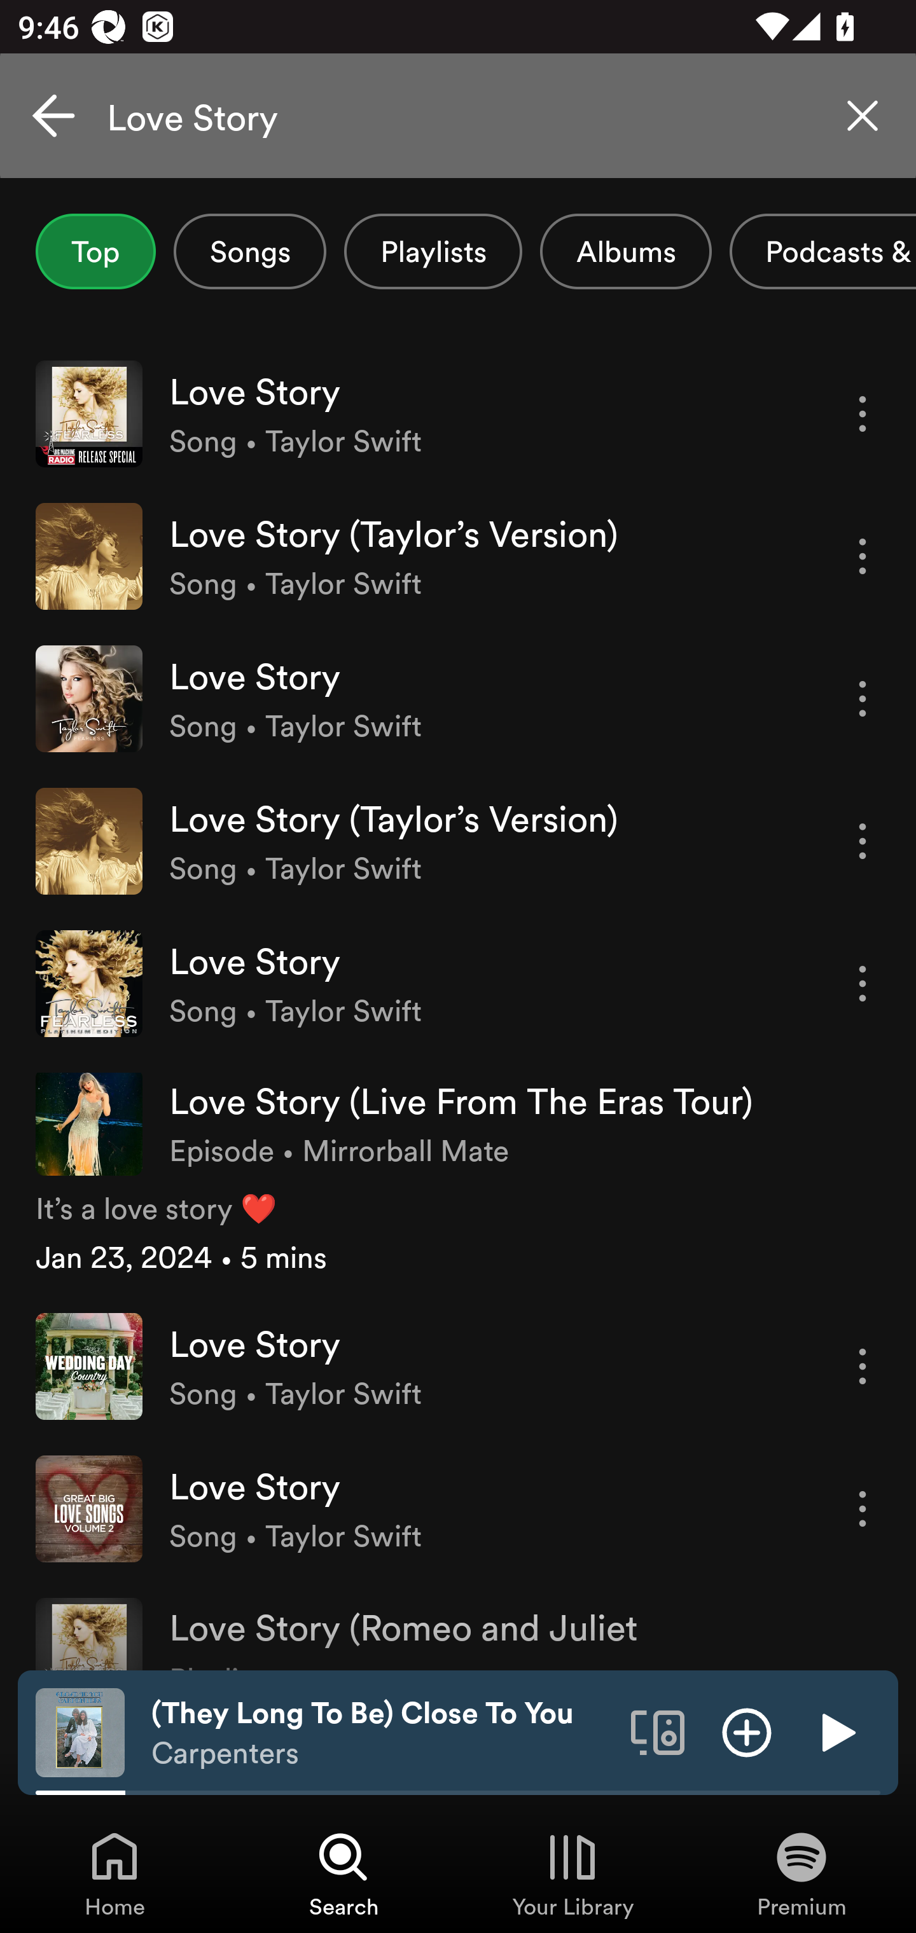 The height and width of the screenshot is (1933, 916). I want to click on Clear search query, so click(863, 116).